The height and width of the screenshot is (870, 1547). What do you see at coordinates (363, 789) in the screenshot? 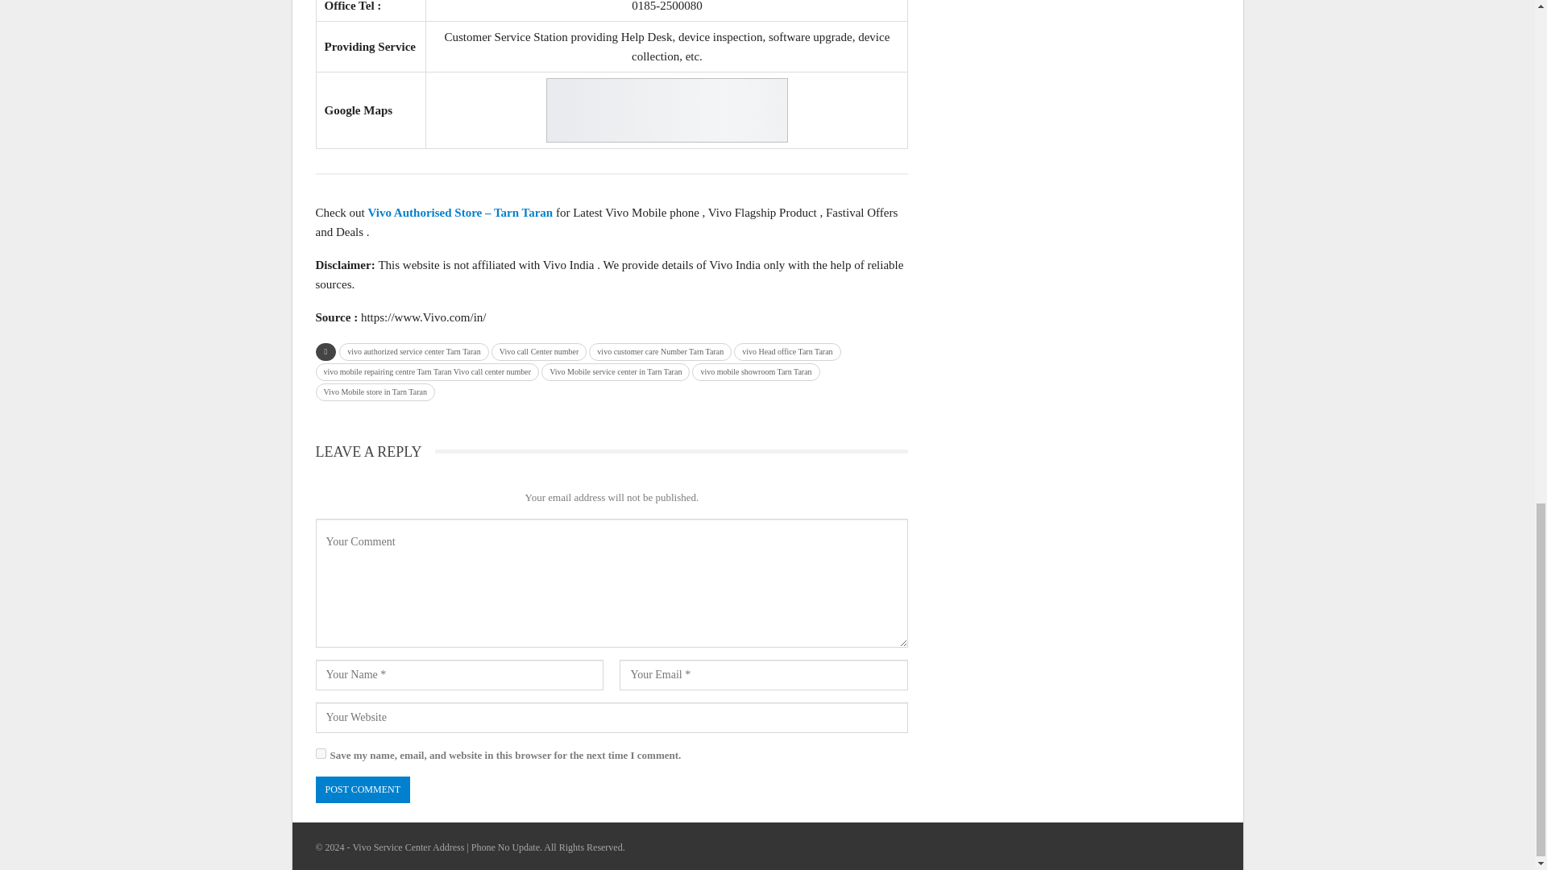
I see `Post Comment` at bounding box center [363, 789].